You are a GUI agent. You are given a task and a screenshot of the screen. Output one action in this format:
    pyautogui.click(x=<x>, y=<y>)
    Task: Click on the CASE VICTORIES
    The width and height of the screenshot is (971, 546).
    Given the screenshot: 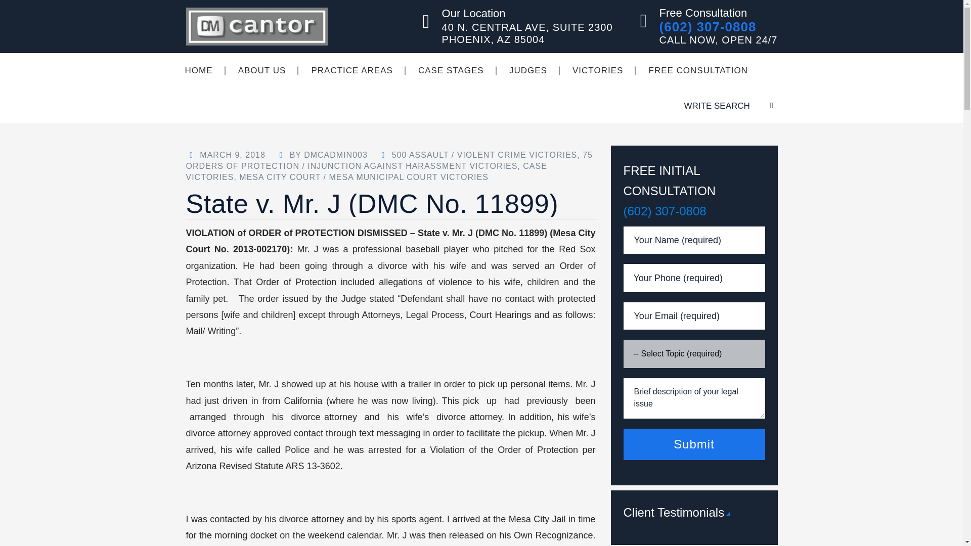 What is the action you would take?
    pyautogui.click(x=367, y=171)
    